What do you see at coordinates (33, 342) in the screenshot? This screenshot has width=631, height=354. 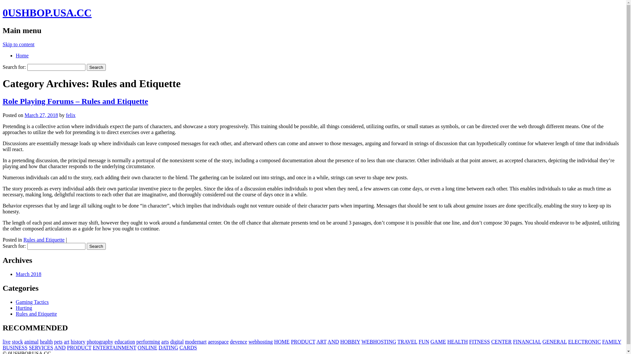 I see `m` at bounding box center [33, 342].